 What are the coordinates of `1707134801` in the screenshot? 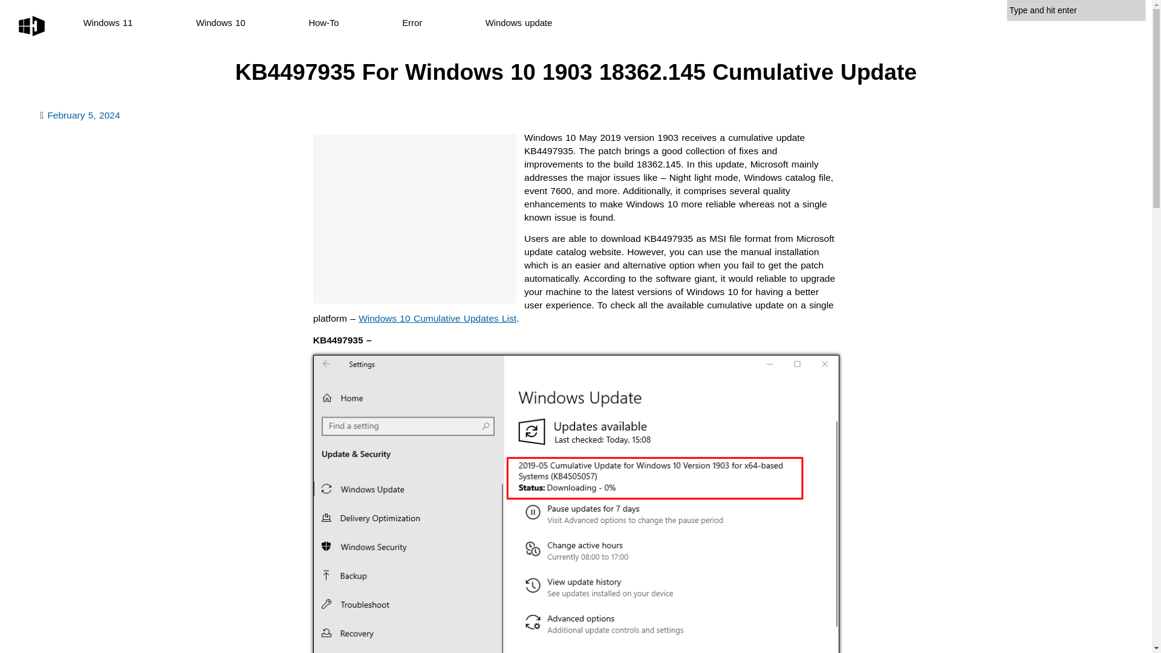 It's located at (83, 115).